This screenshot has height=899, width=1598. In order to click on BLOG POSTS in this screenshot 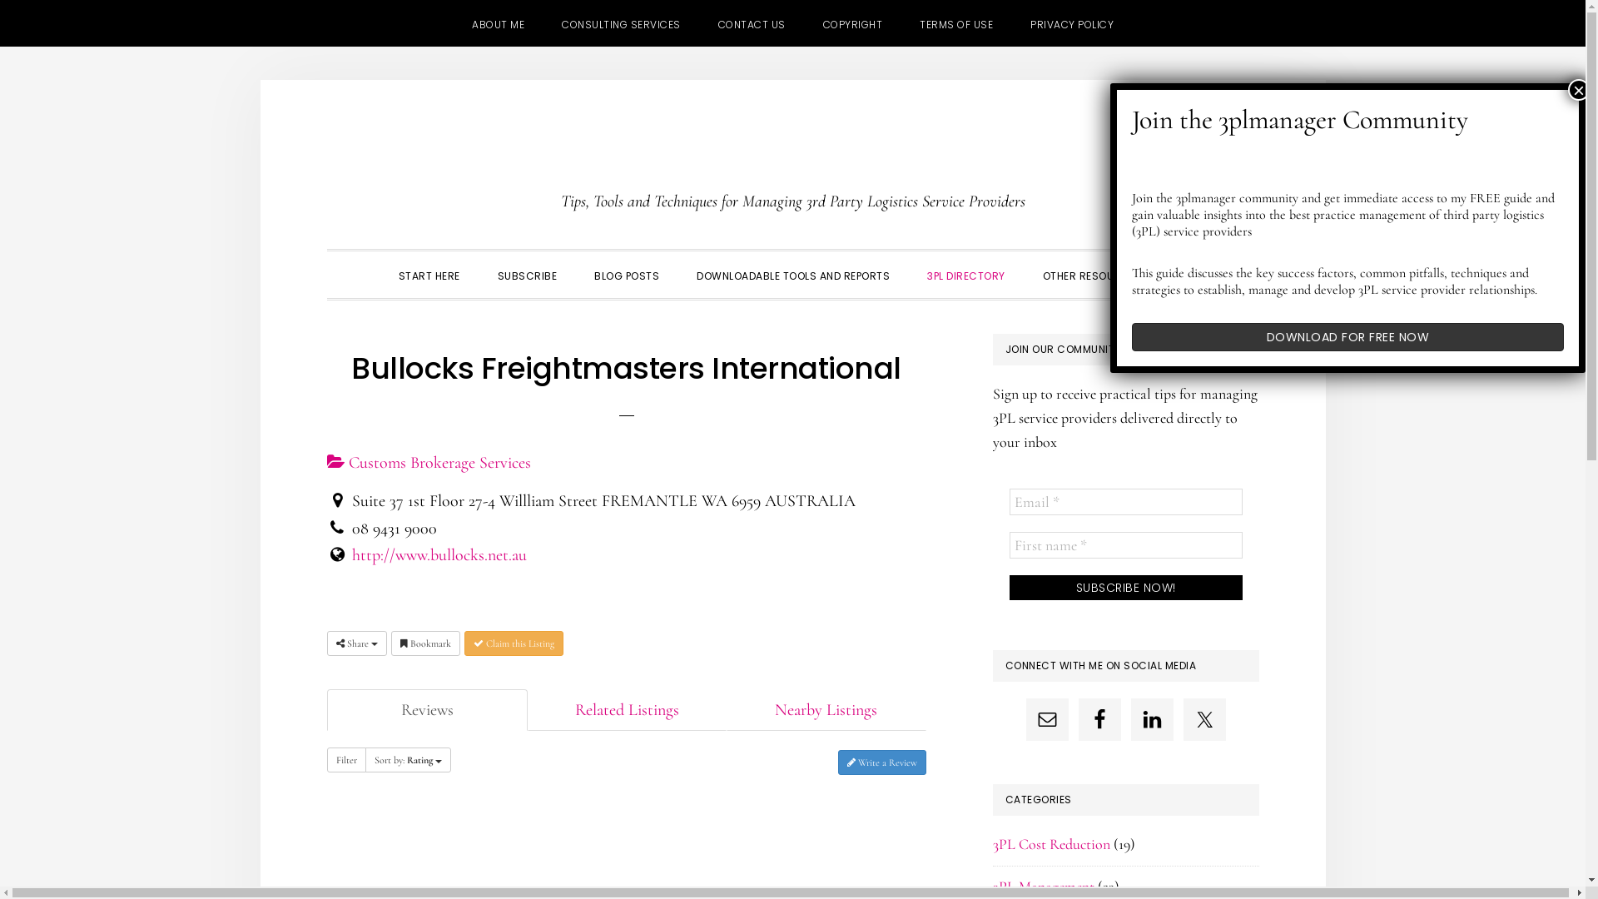, I will do `click(627, 275)`.